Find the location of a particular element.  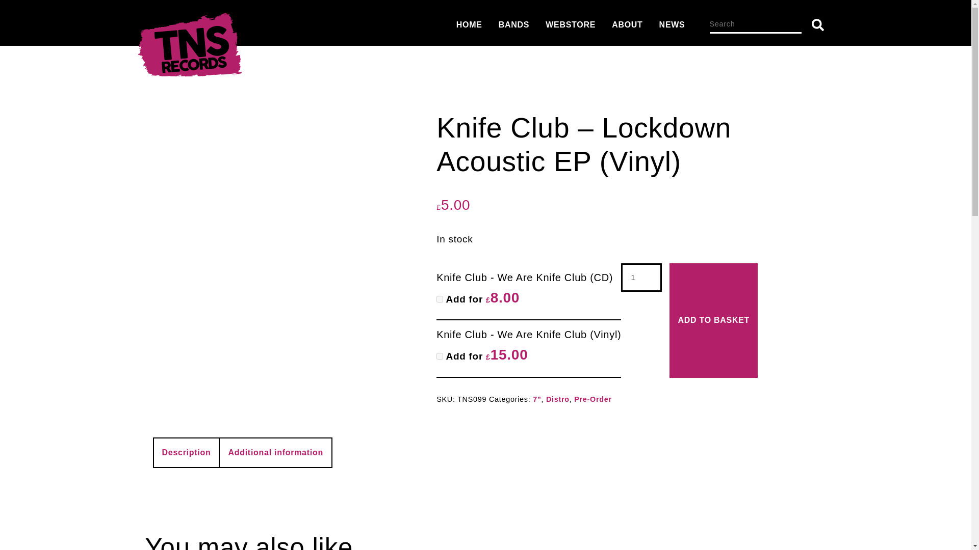

NEWS is located at coordinates (672, 24).